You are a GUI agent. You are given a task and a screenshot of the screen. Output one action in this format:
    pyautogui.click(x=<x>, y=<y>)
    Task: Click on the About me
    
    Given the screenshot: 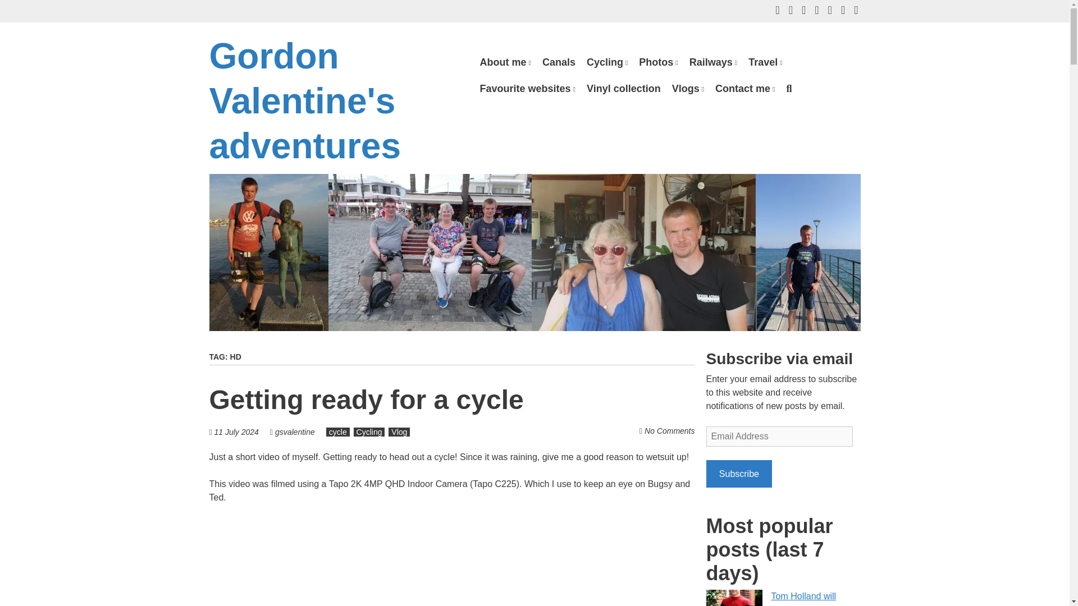 What is the action you would take?
    pyautogui.click(x=505, y=62)
    